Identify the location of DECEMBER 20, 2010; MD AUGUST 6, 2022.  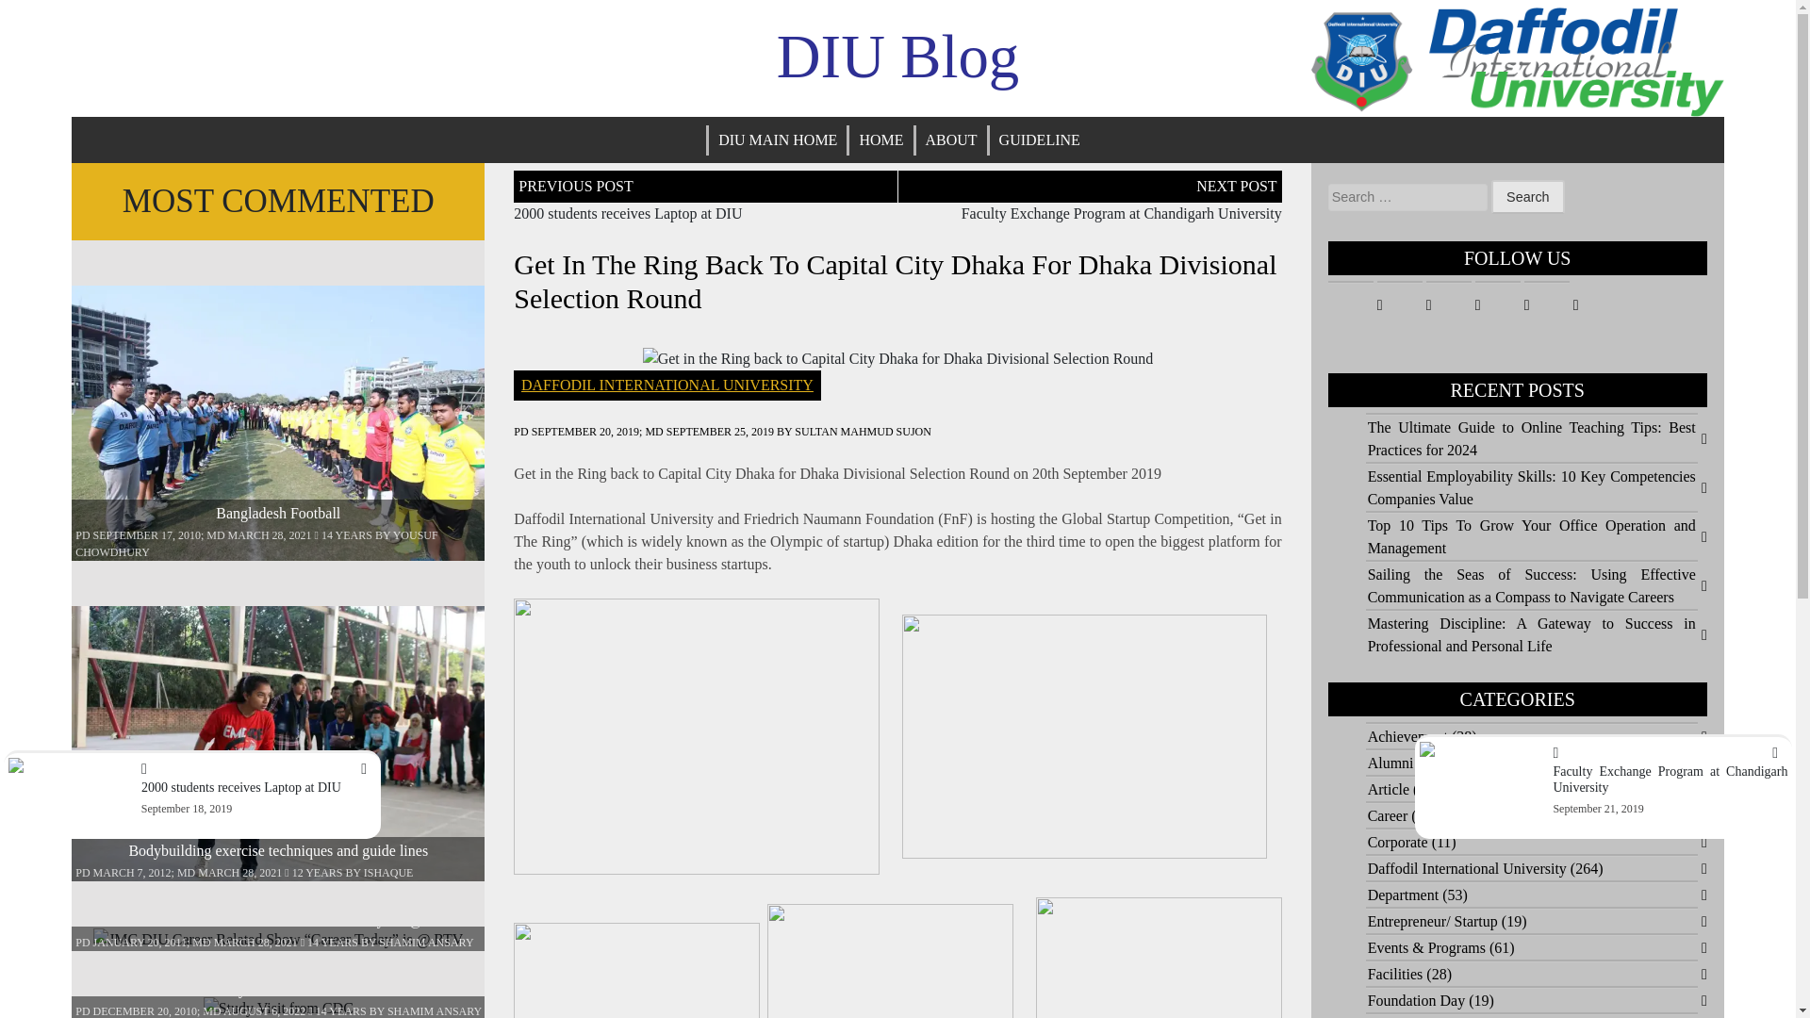
(200, 1010).